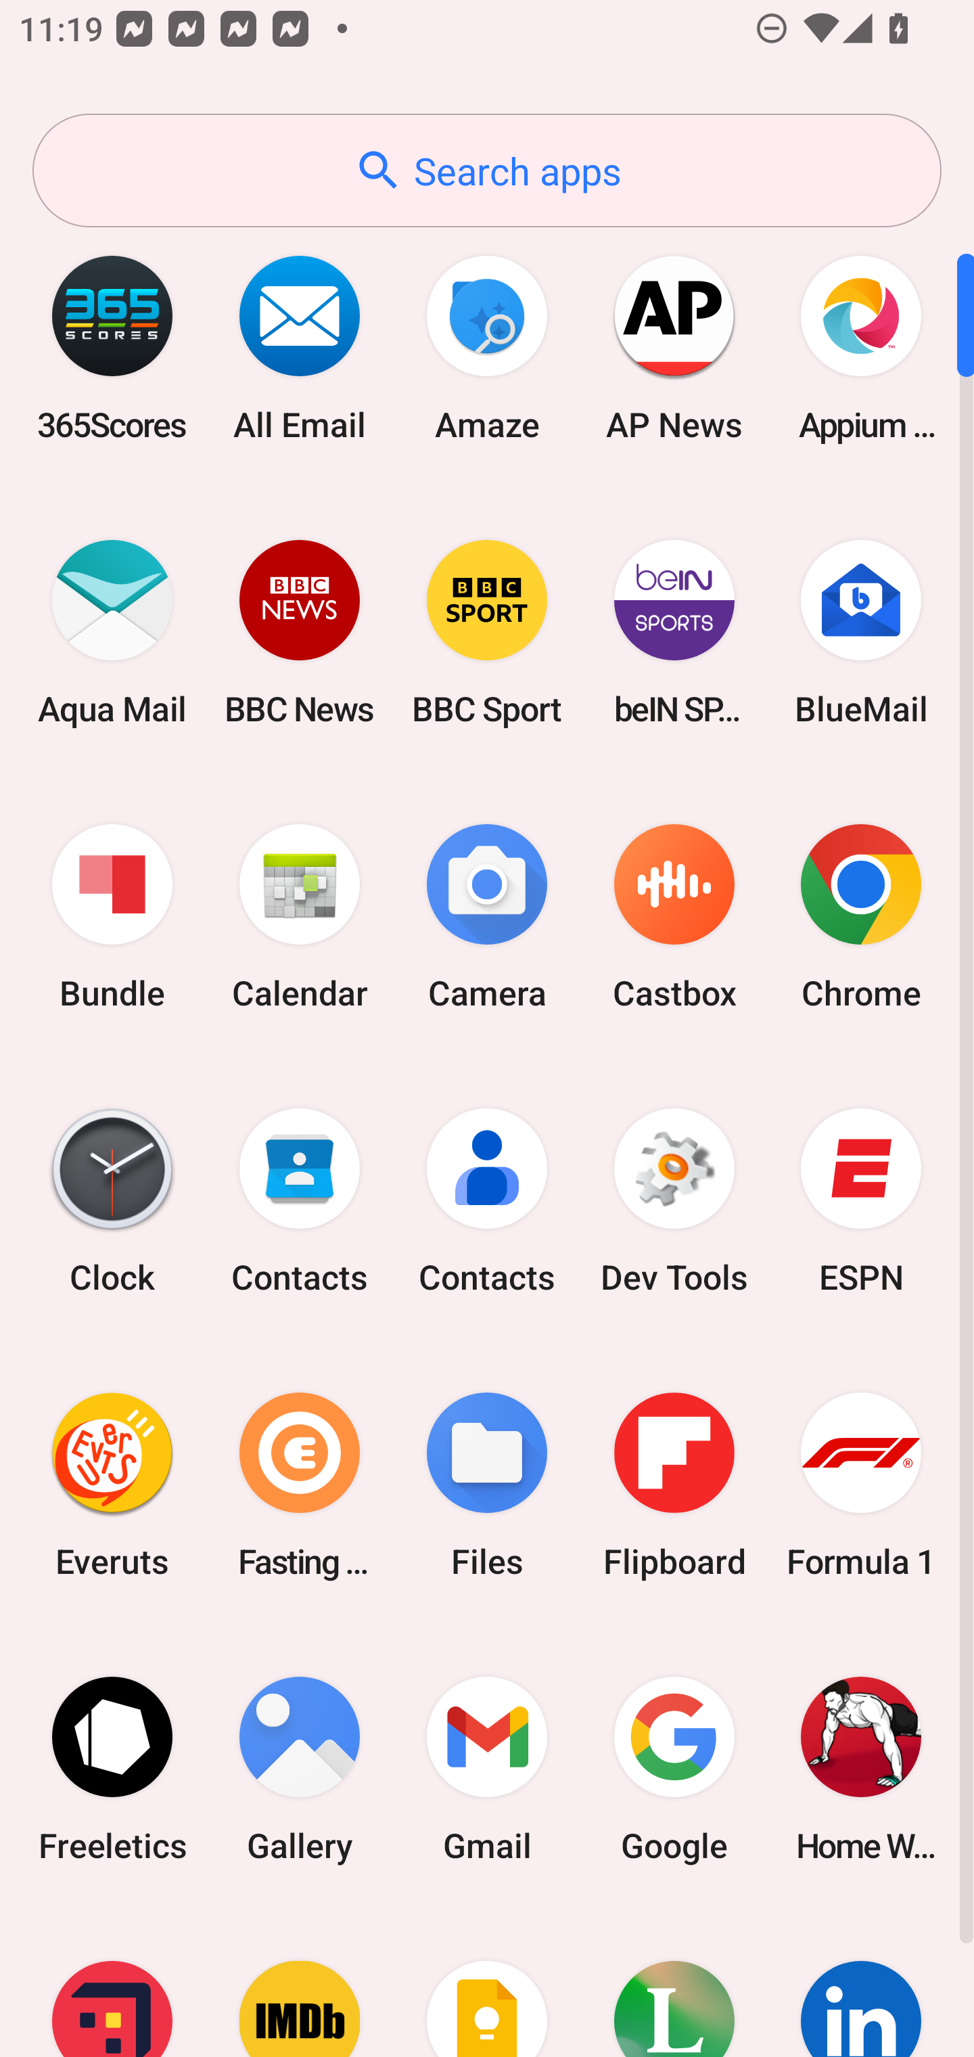 The height and width of the screenshot is (2057, 974). What do you see at coordinates (674, 1201) in the screenshot?
I see `Dev Tools` at bounding box center [674, 1201].